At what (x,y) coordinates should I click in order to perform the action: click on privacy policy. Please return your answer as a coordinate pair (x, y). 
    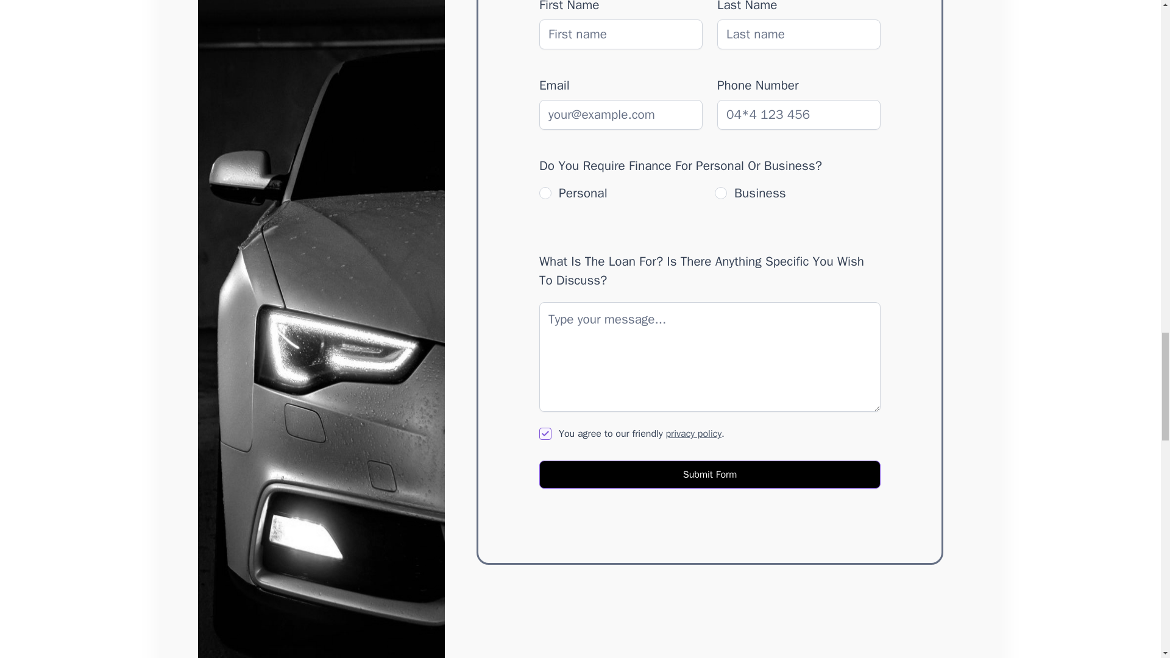
    Looking at the image, I should click on (693, 434).